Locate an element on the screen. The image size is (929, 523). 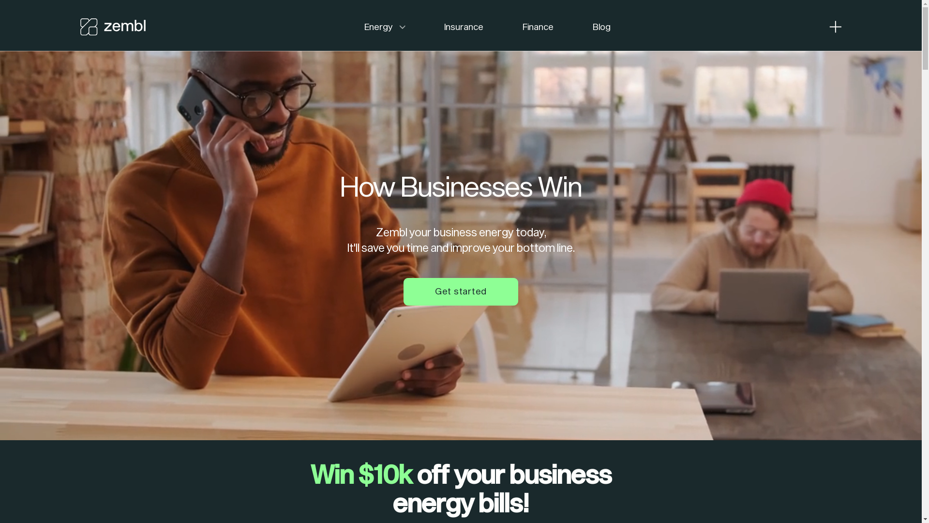
Insurance is located at coordinates (464, 27).